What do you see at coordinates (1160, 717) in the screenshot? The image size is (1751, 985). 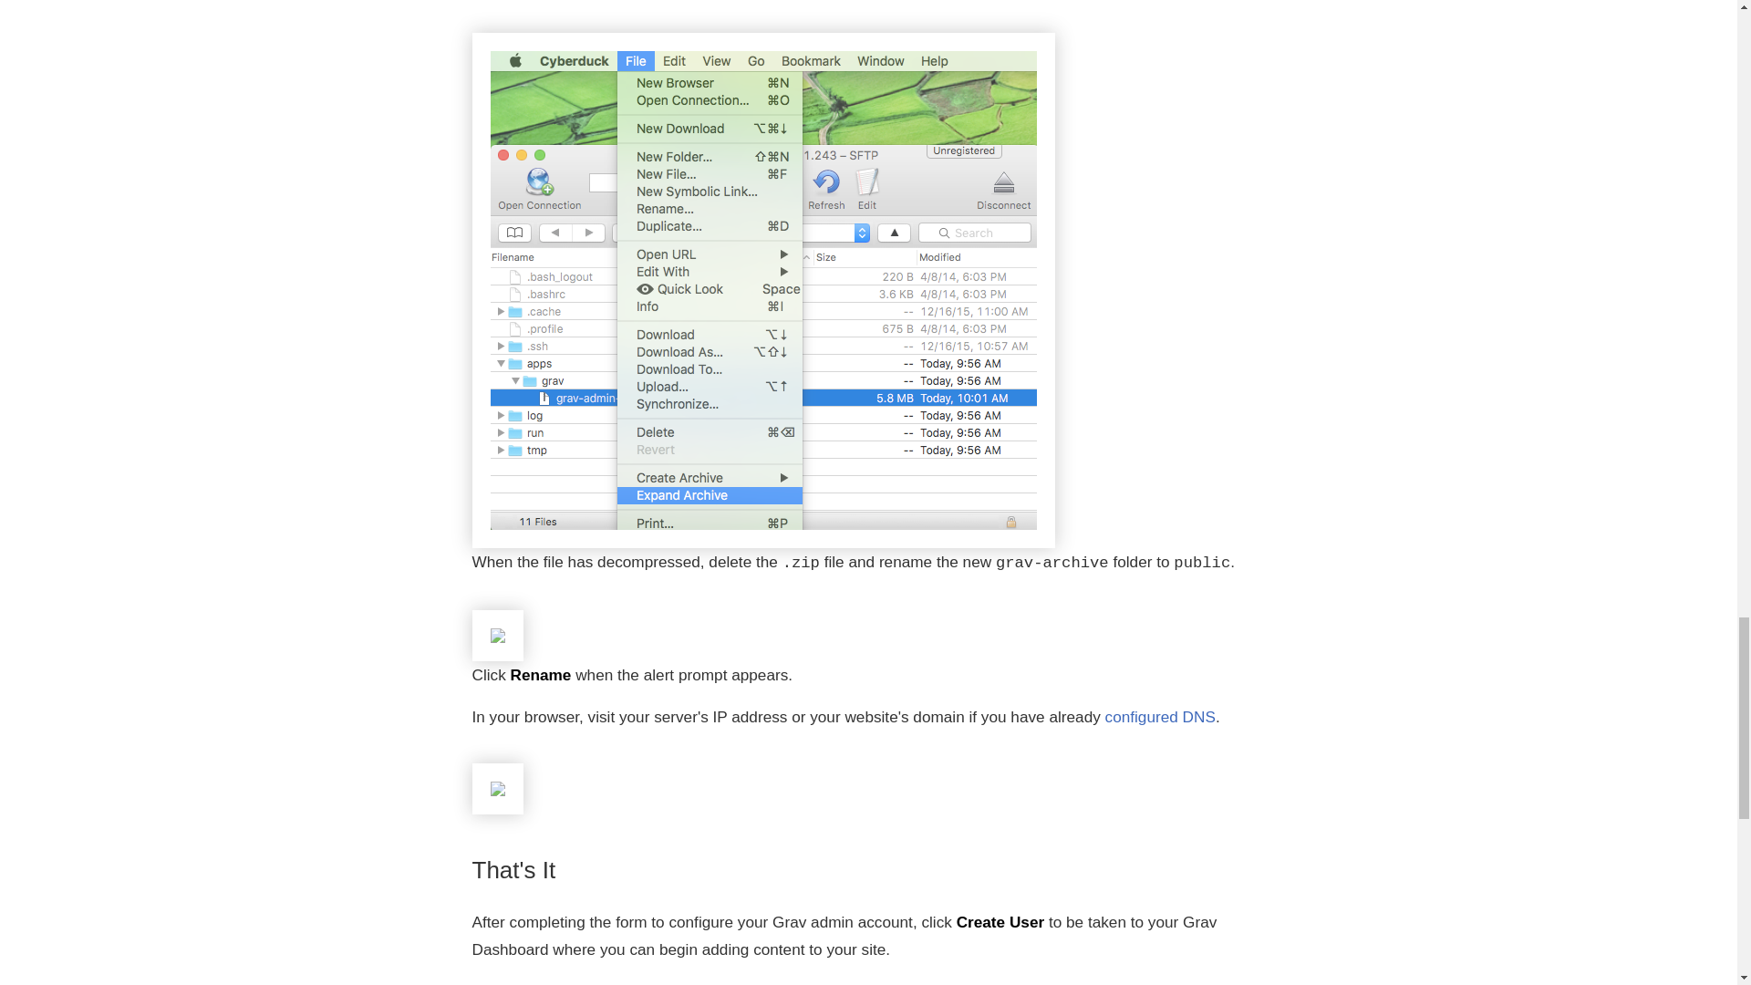 I see `configured DNS` at bounding box center [1160, 717].